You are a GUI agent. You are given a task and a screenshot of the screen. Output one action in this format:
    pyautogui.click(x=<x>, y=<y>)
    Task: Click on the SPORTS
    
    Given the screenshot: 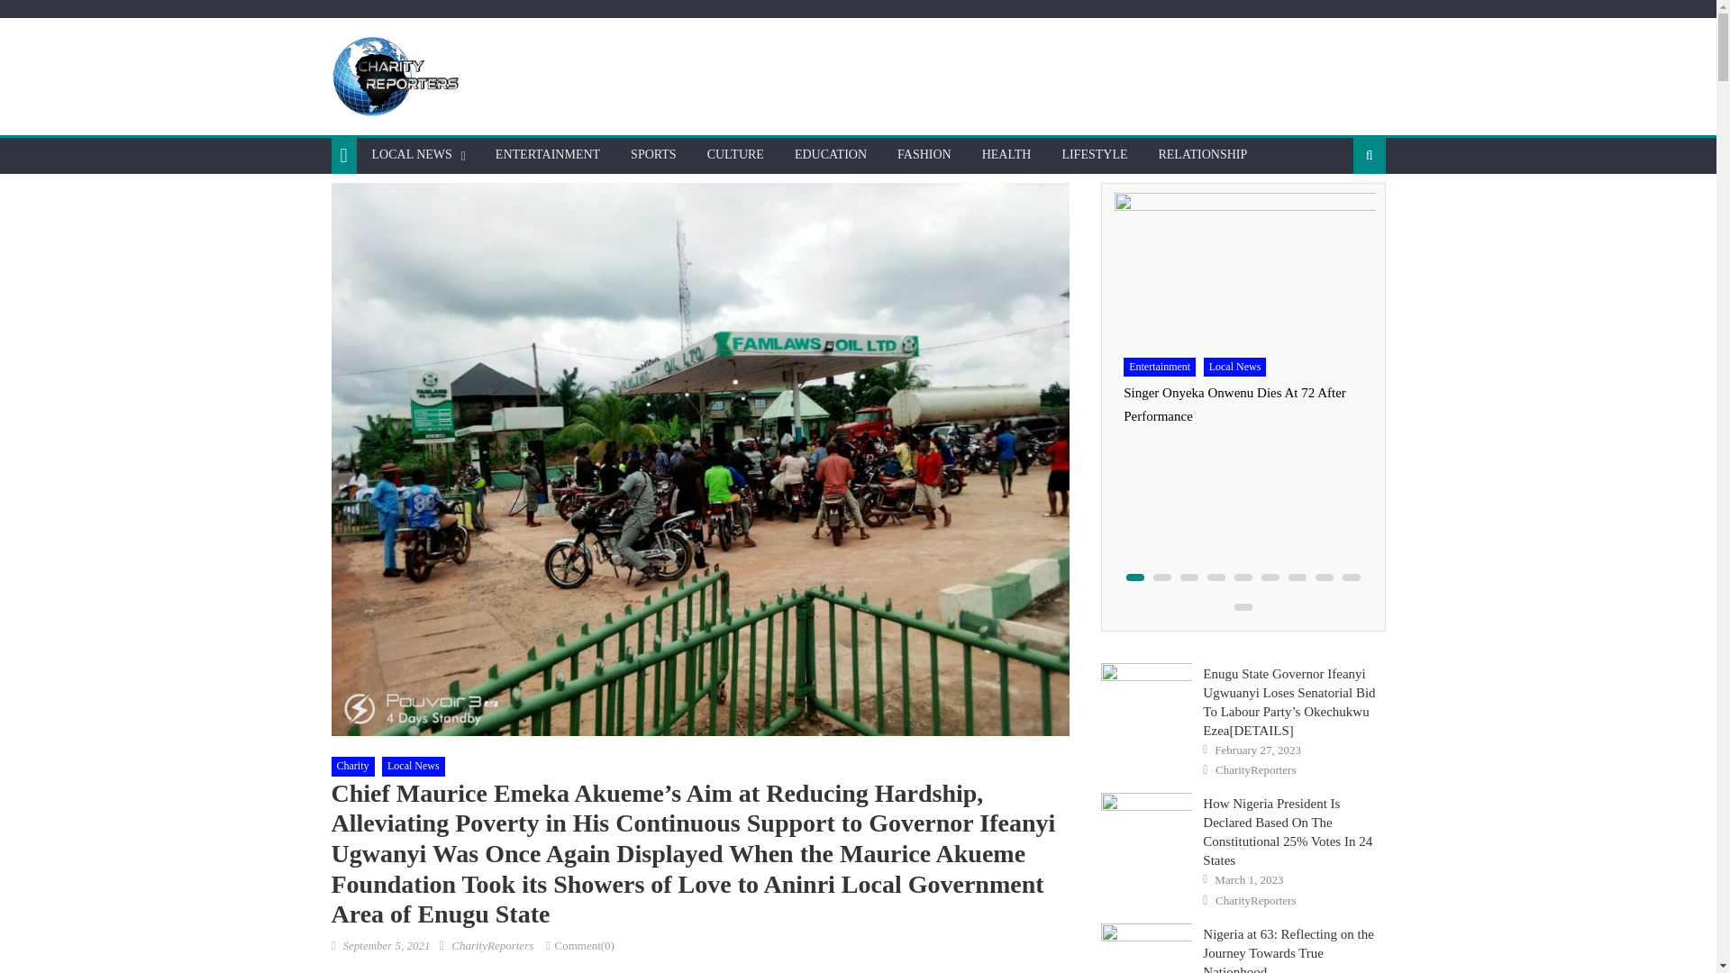 What is the action you would take?
    pyautogui.click(x=654, y=155)
    